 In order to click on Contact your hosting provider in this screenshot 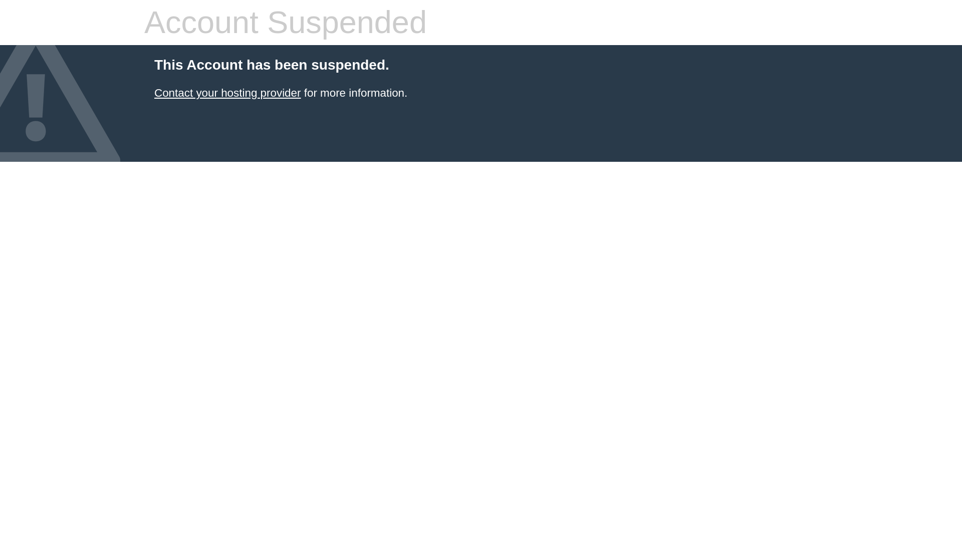, I will do `click(227, 92)`.